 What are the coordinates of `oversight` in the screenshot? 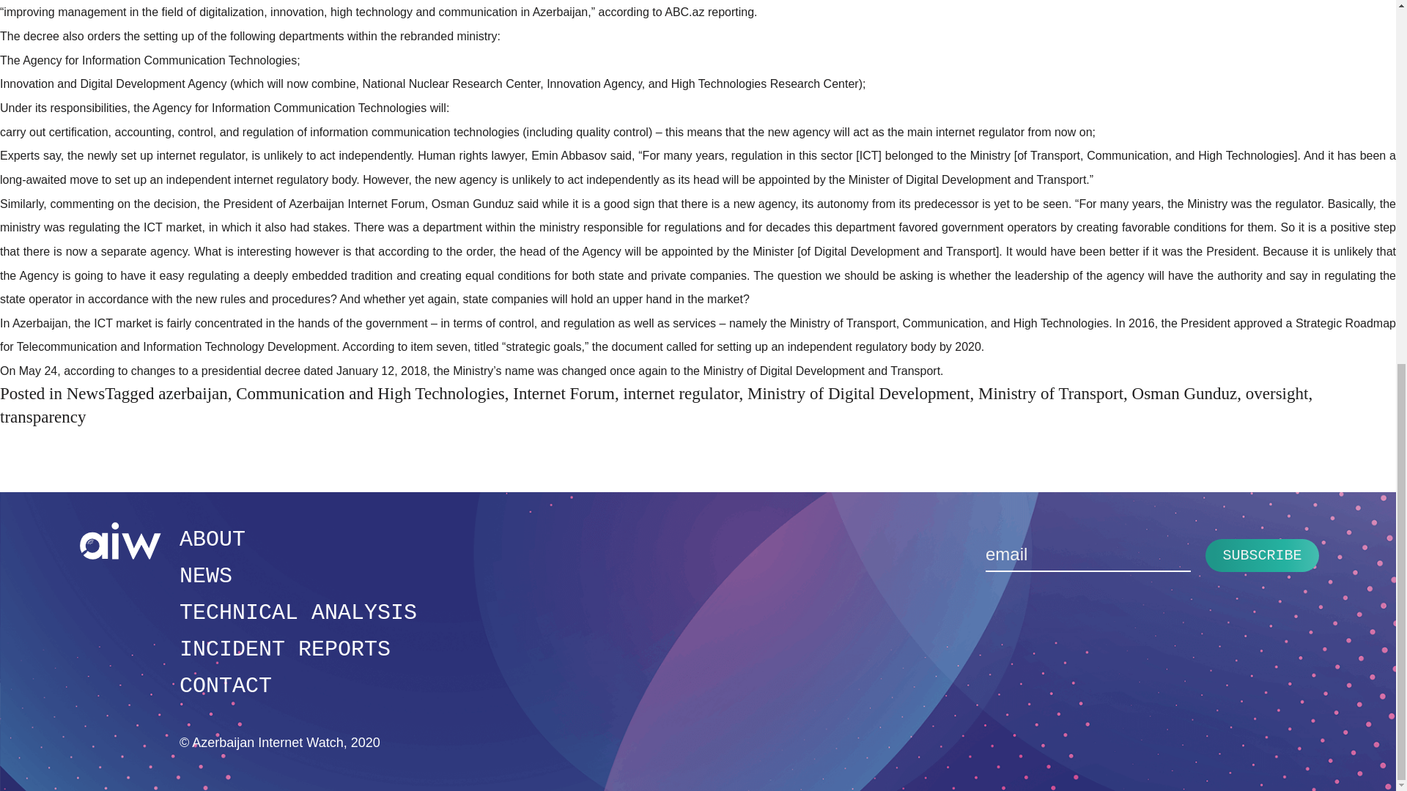 It's located at (1277, 393).